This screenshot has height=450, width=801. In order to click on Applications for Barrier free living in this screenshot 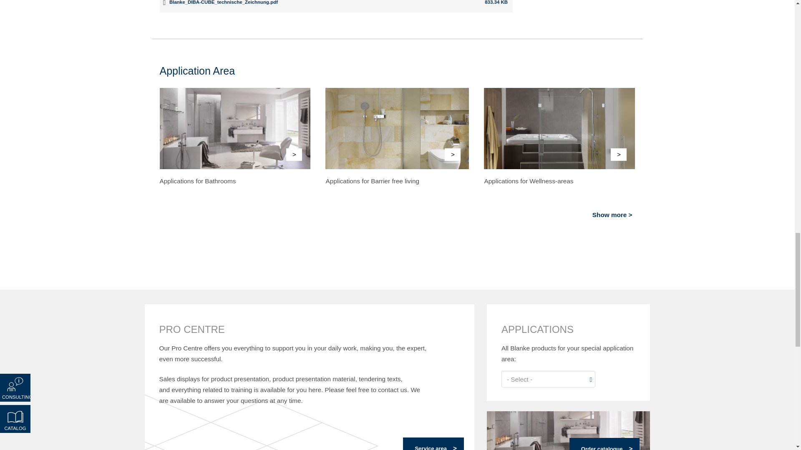, I will do `click(372, 181)`.